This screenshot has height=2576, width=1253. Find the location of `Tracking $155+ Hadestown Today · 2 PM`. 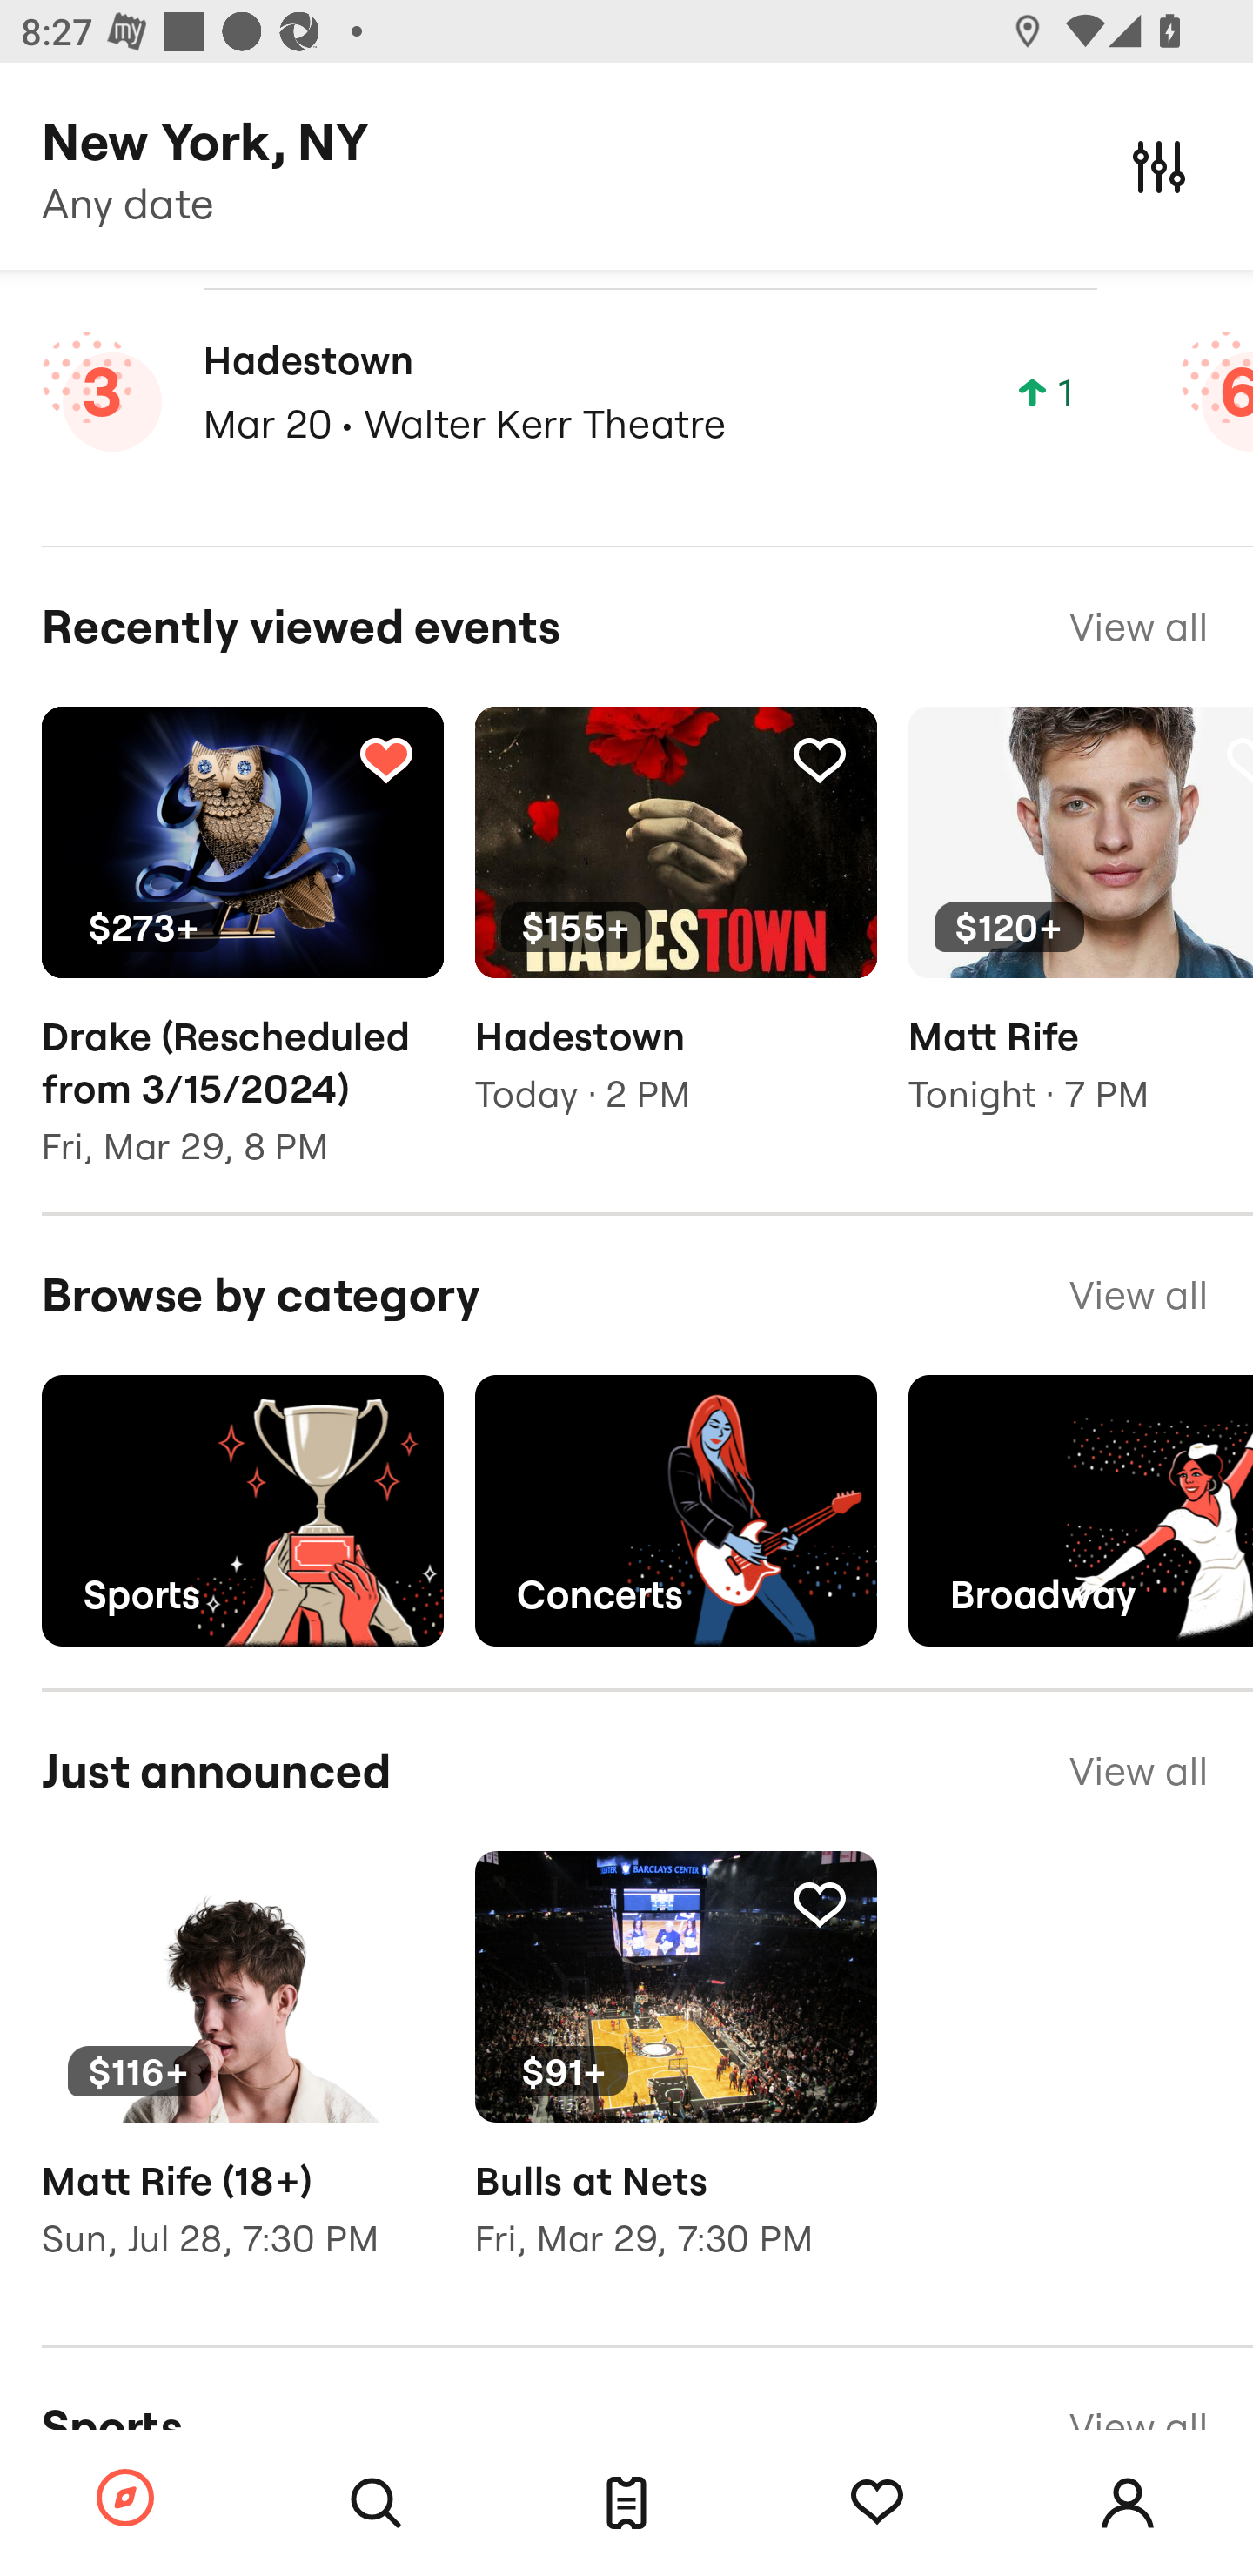

Tracking $155+ Hadestown Today · 2 PM is located at coordinates (675, 933).